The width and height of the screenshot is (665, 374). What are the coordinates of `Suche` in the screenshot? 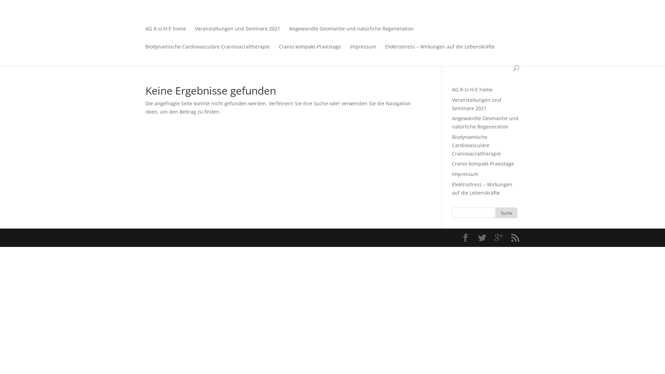 It's located at (506, 213).